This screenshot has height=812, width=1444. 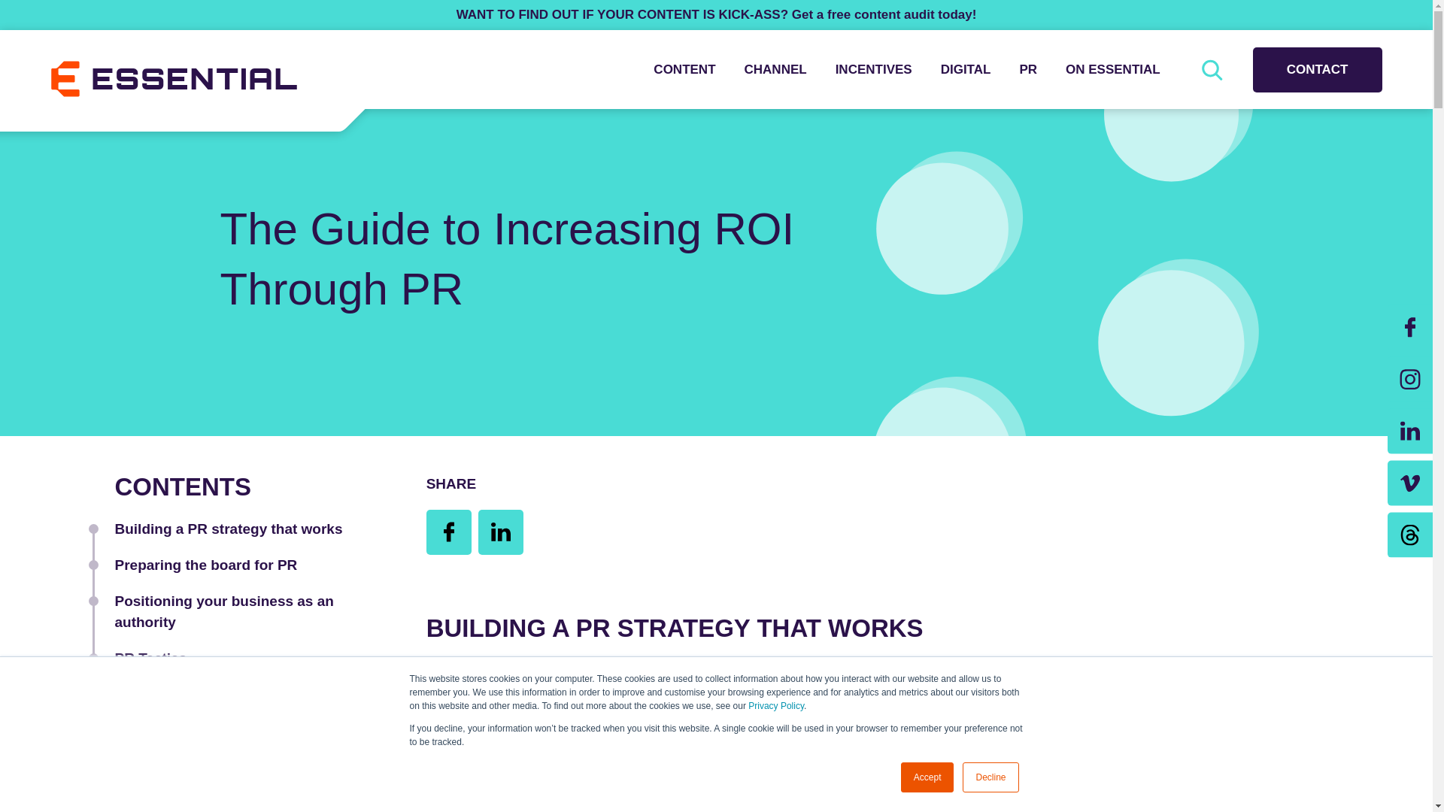 I want to click on PR Tactics, so click(x=150, y=658).